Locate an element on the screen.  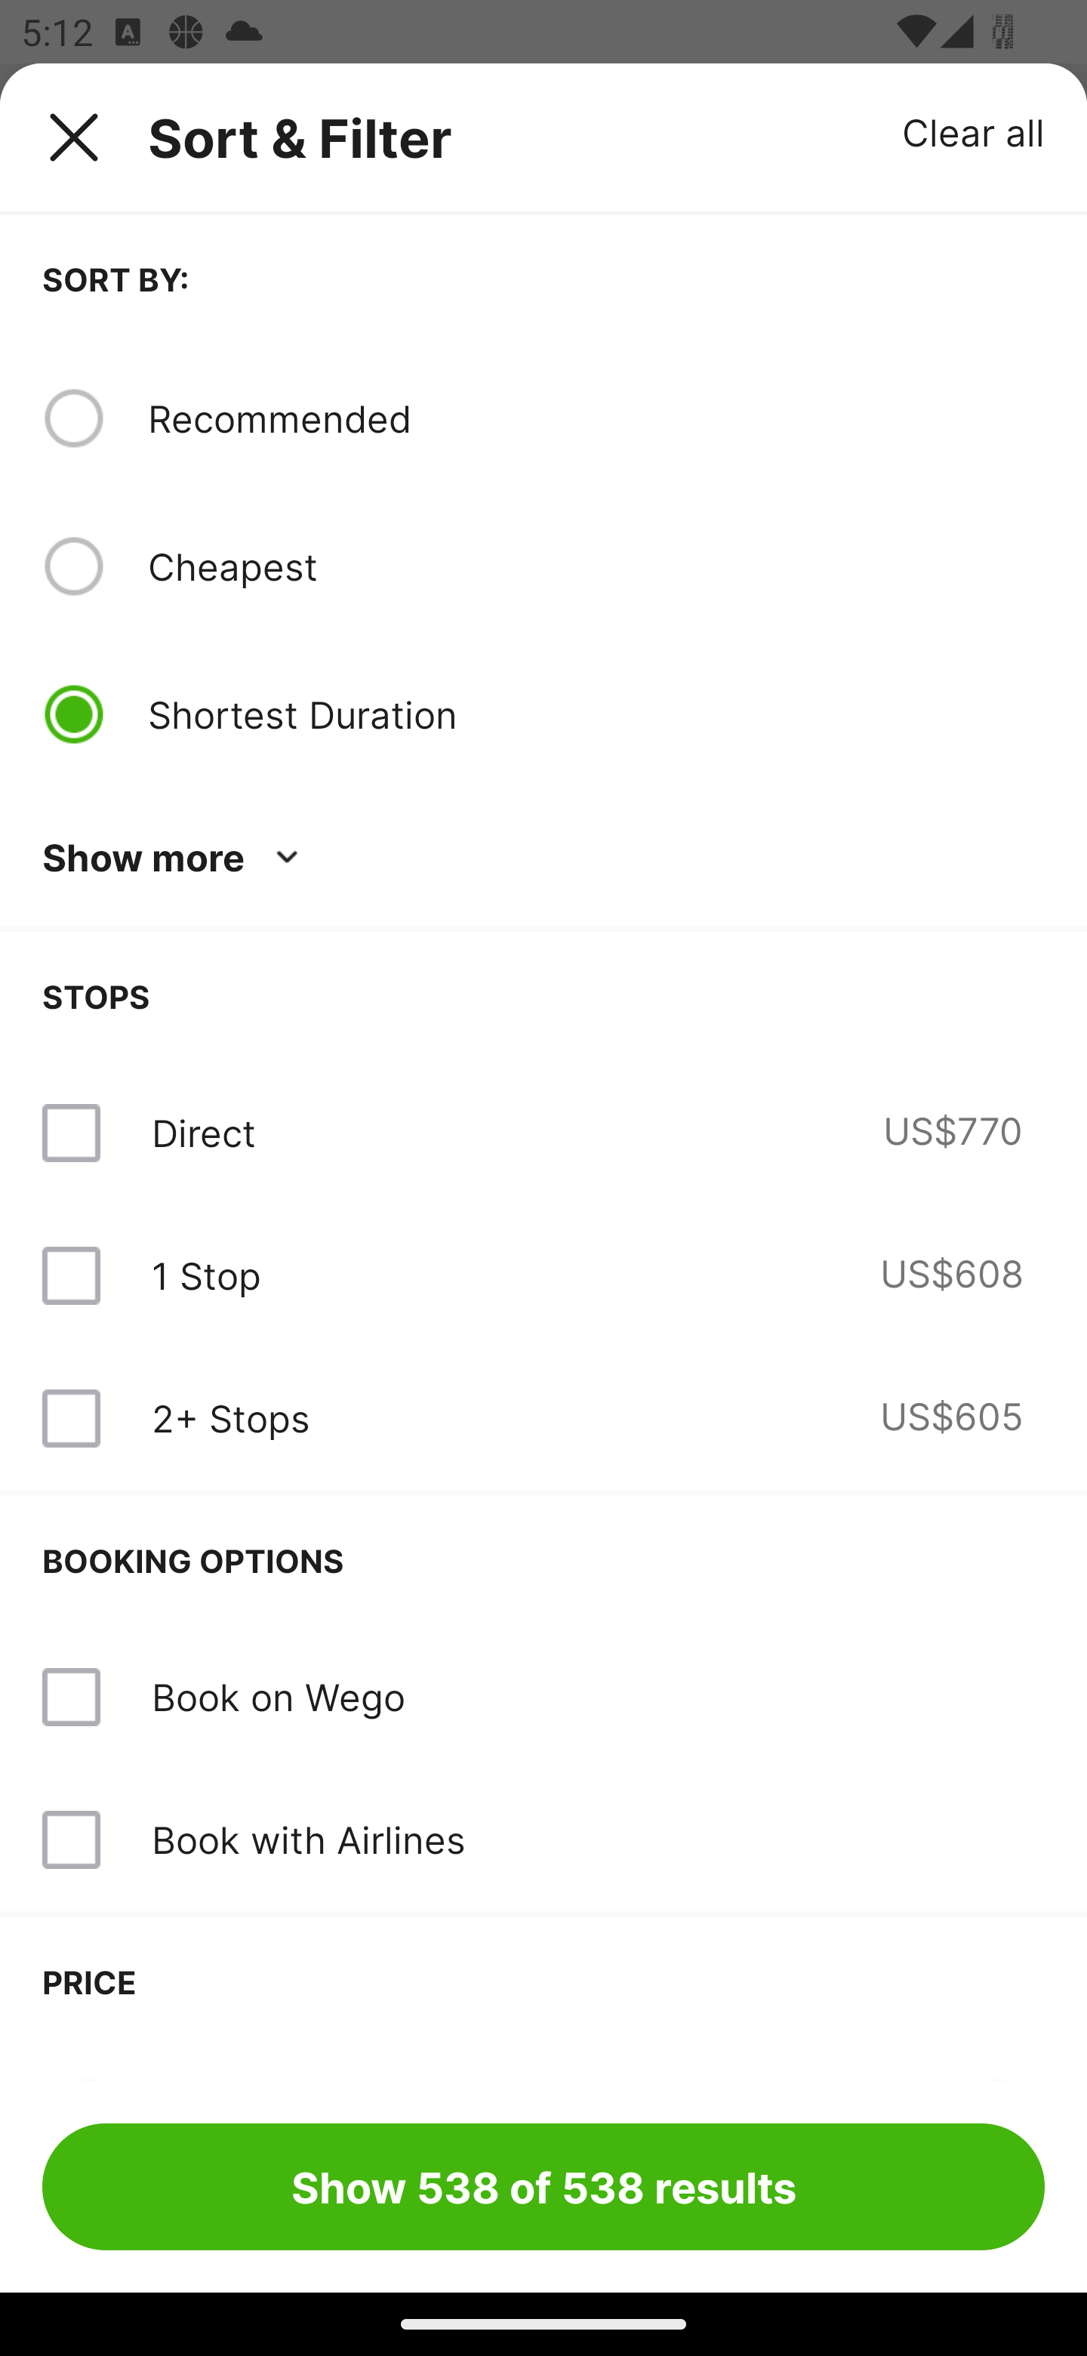
Direct is located at coordinates (203, 1133).